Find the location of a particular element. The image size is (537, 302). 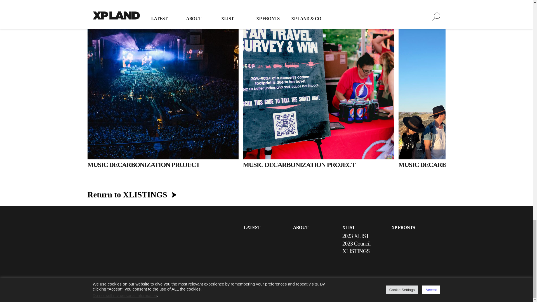

ABOUT is located at coordinates (301, 227).